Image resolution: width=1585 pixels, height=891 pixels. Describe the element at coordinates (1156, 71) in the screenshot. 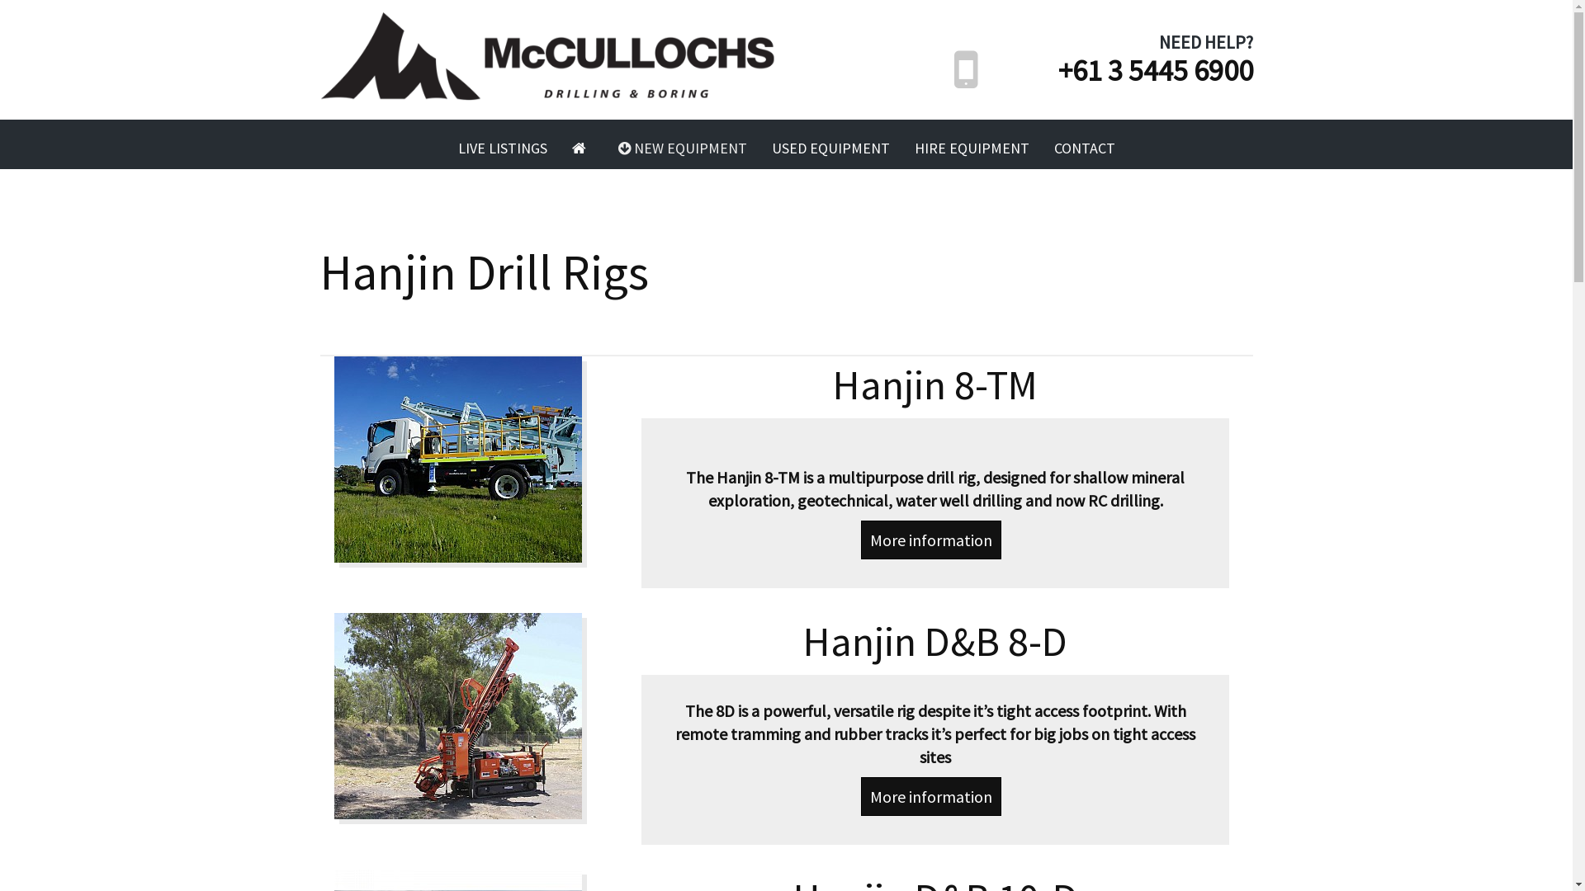

I see `+61 3 5445 6900` at that location.